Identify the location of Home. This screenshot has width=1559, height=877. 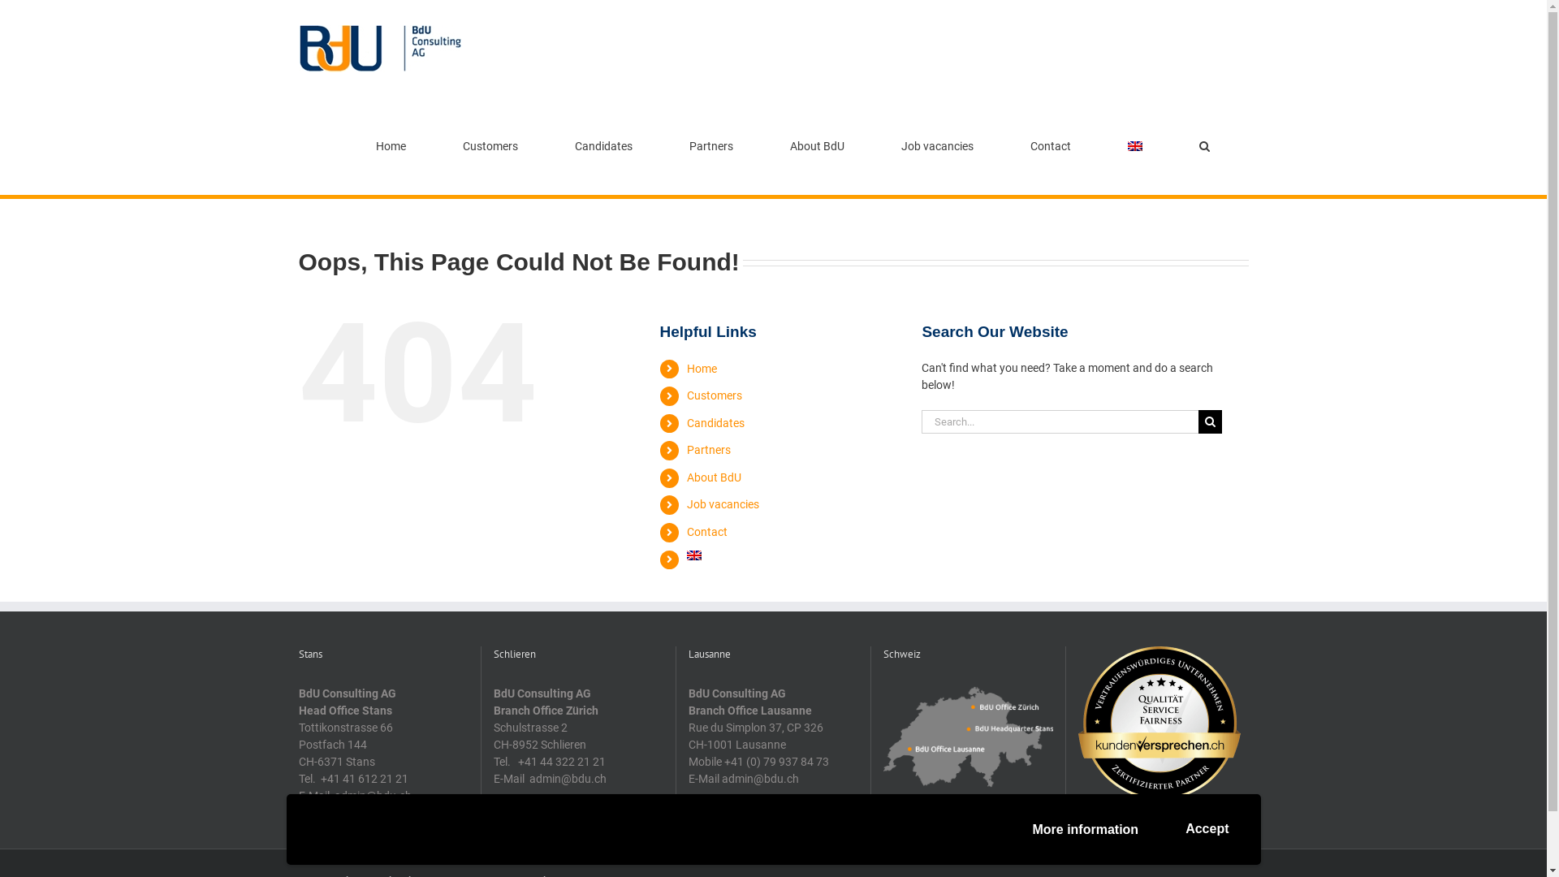
(391, 146).